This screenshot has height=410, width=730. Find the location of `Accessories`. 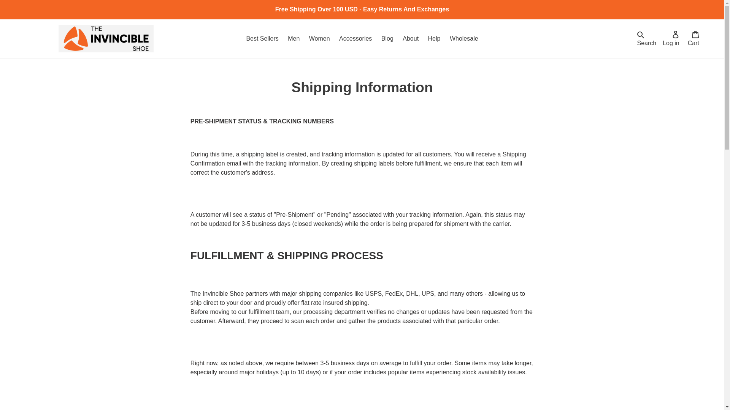

Accessories is located at coordinates (355, 39).